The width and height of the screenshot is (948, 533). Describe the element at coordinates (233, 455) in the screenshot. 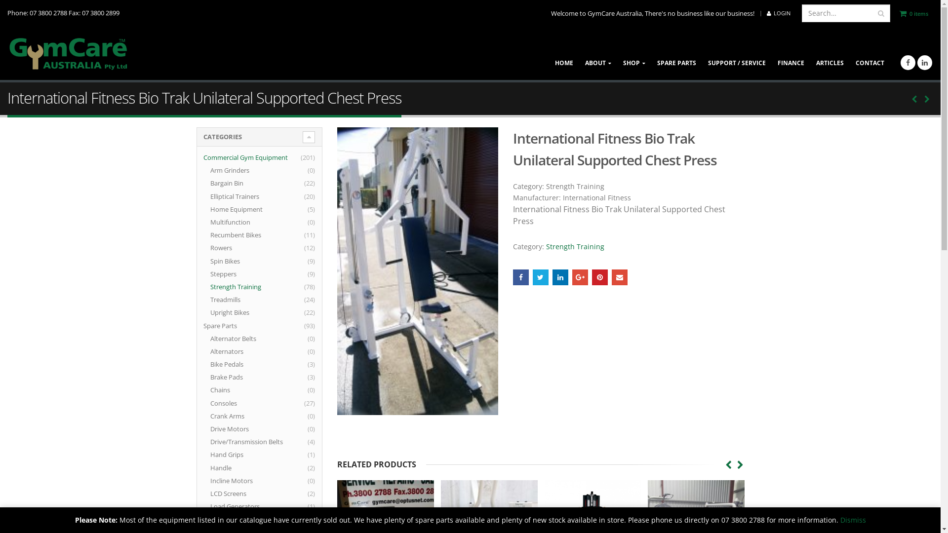

I see `Hand Grips` at that location.